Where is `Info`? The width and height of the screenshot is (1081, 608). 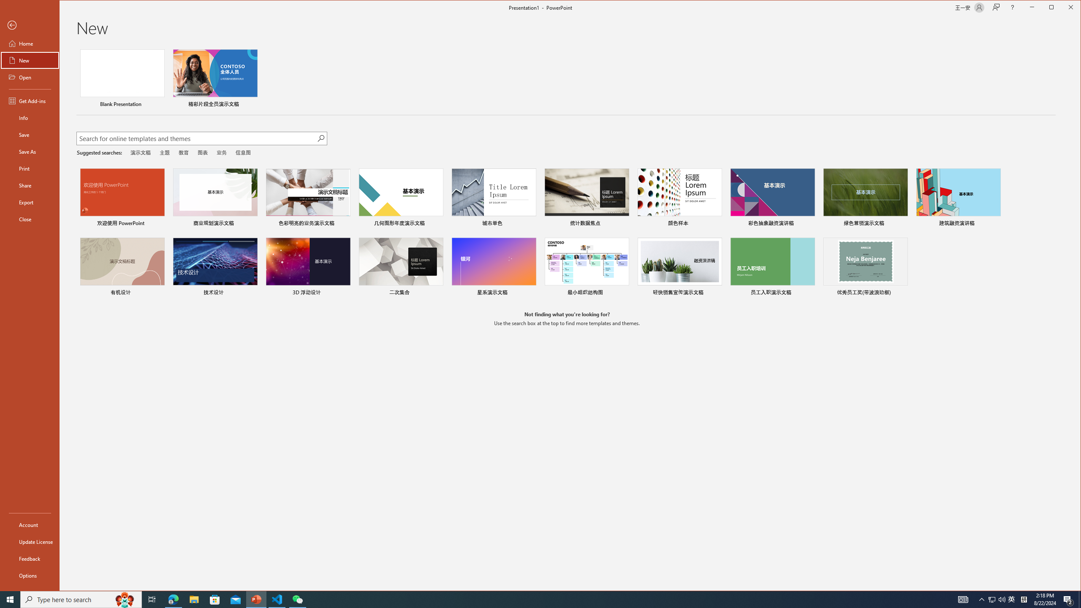
Info is located at coordinates (30, 118).